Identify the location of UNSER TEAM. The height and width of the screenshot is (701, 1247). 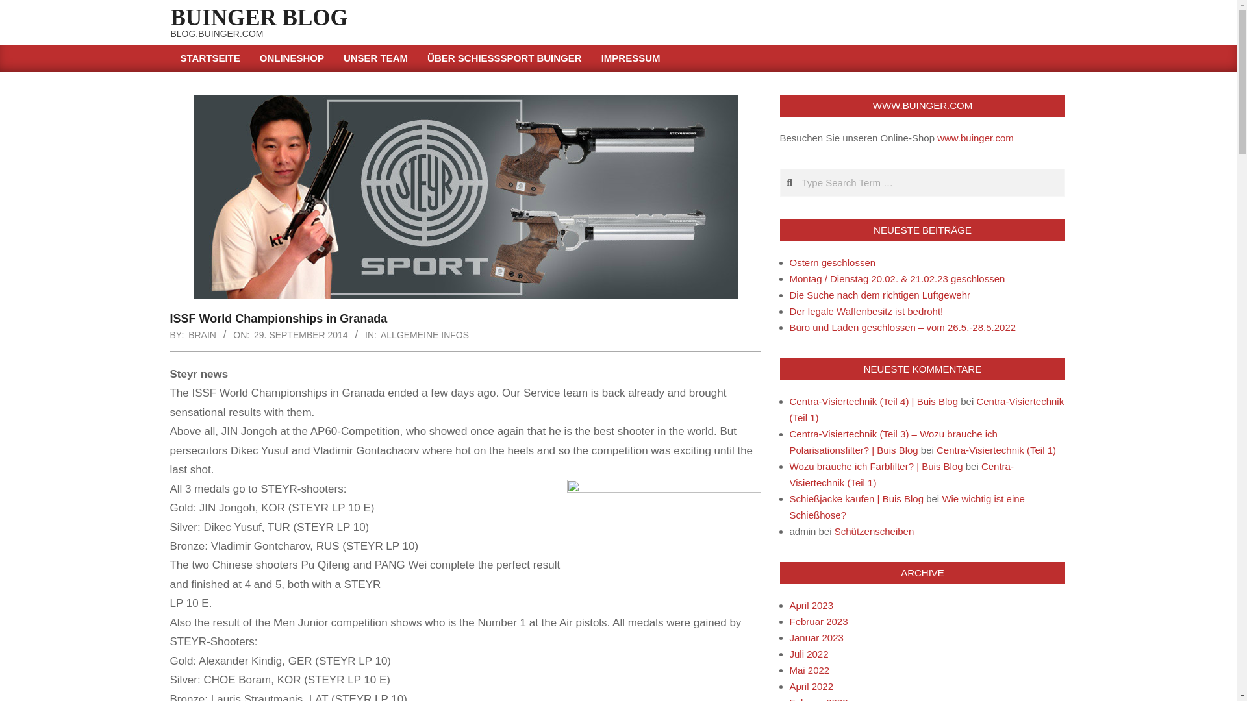
(375, 58).